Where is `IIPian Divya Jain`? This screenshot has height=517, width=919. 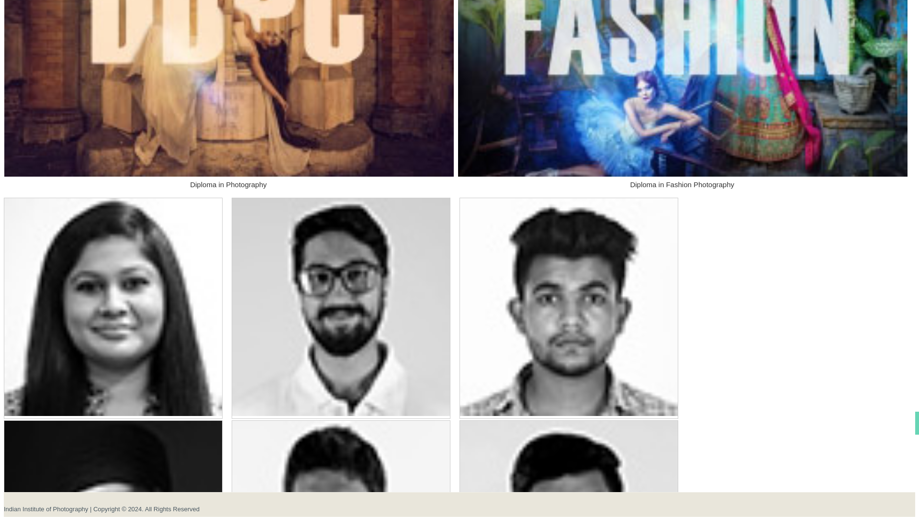 IIPian Divya Jain is located at coordinates (113, 307).